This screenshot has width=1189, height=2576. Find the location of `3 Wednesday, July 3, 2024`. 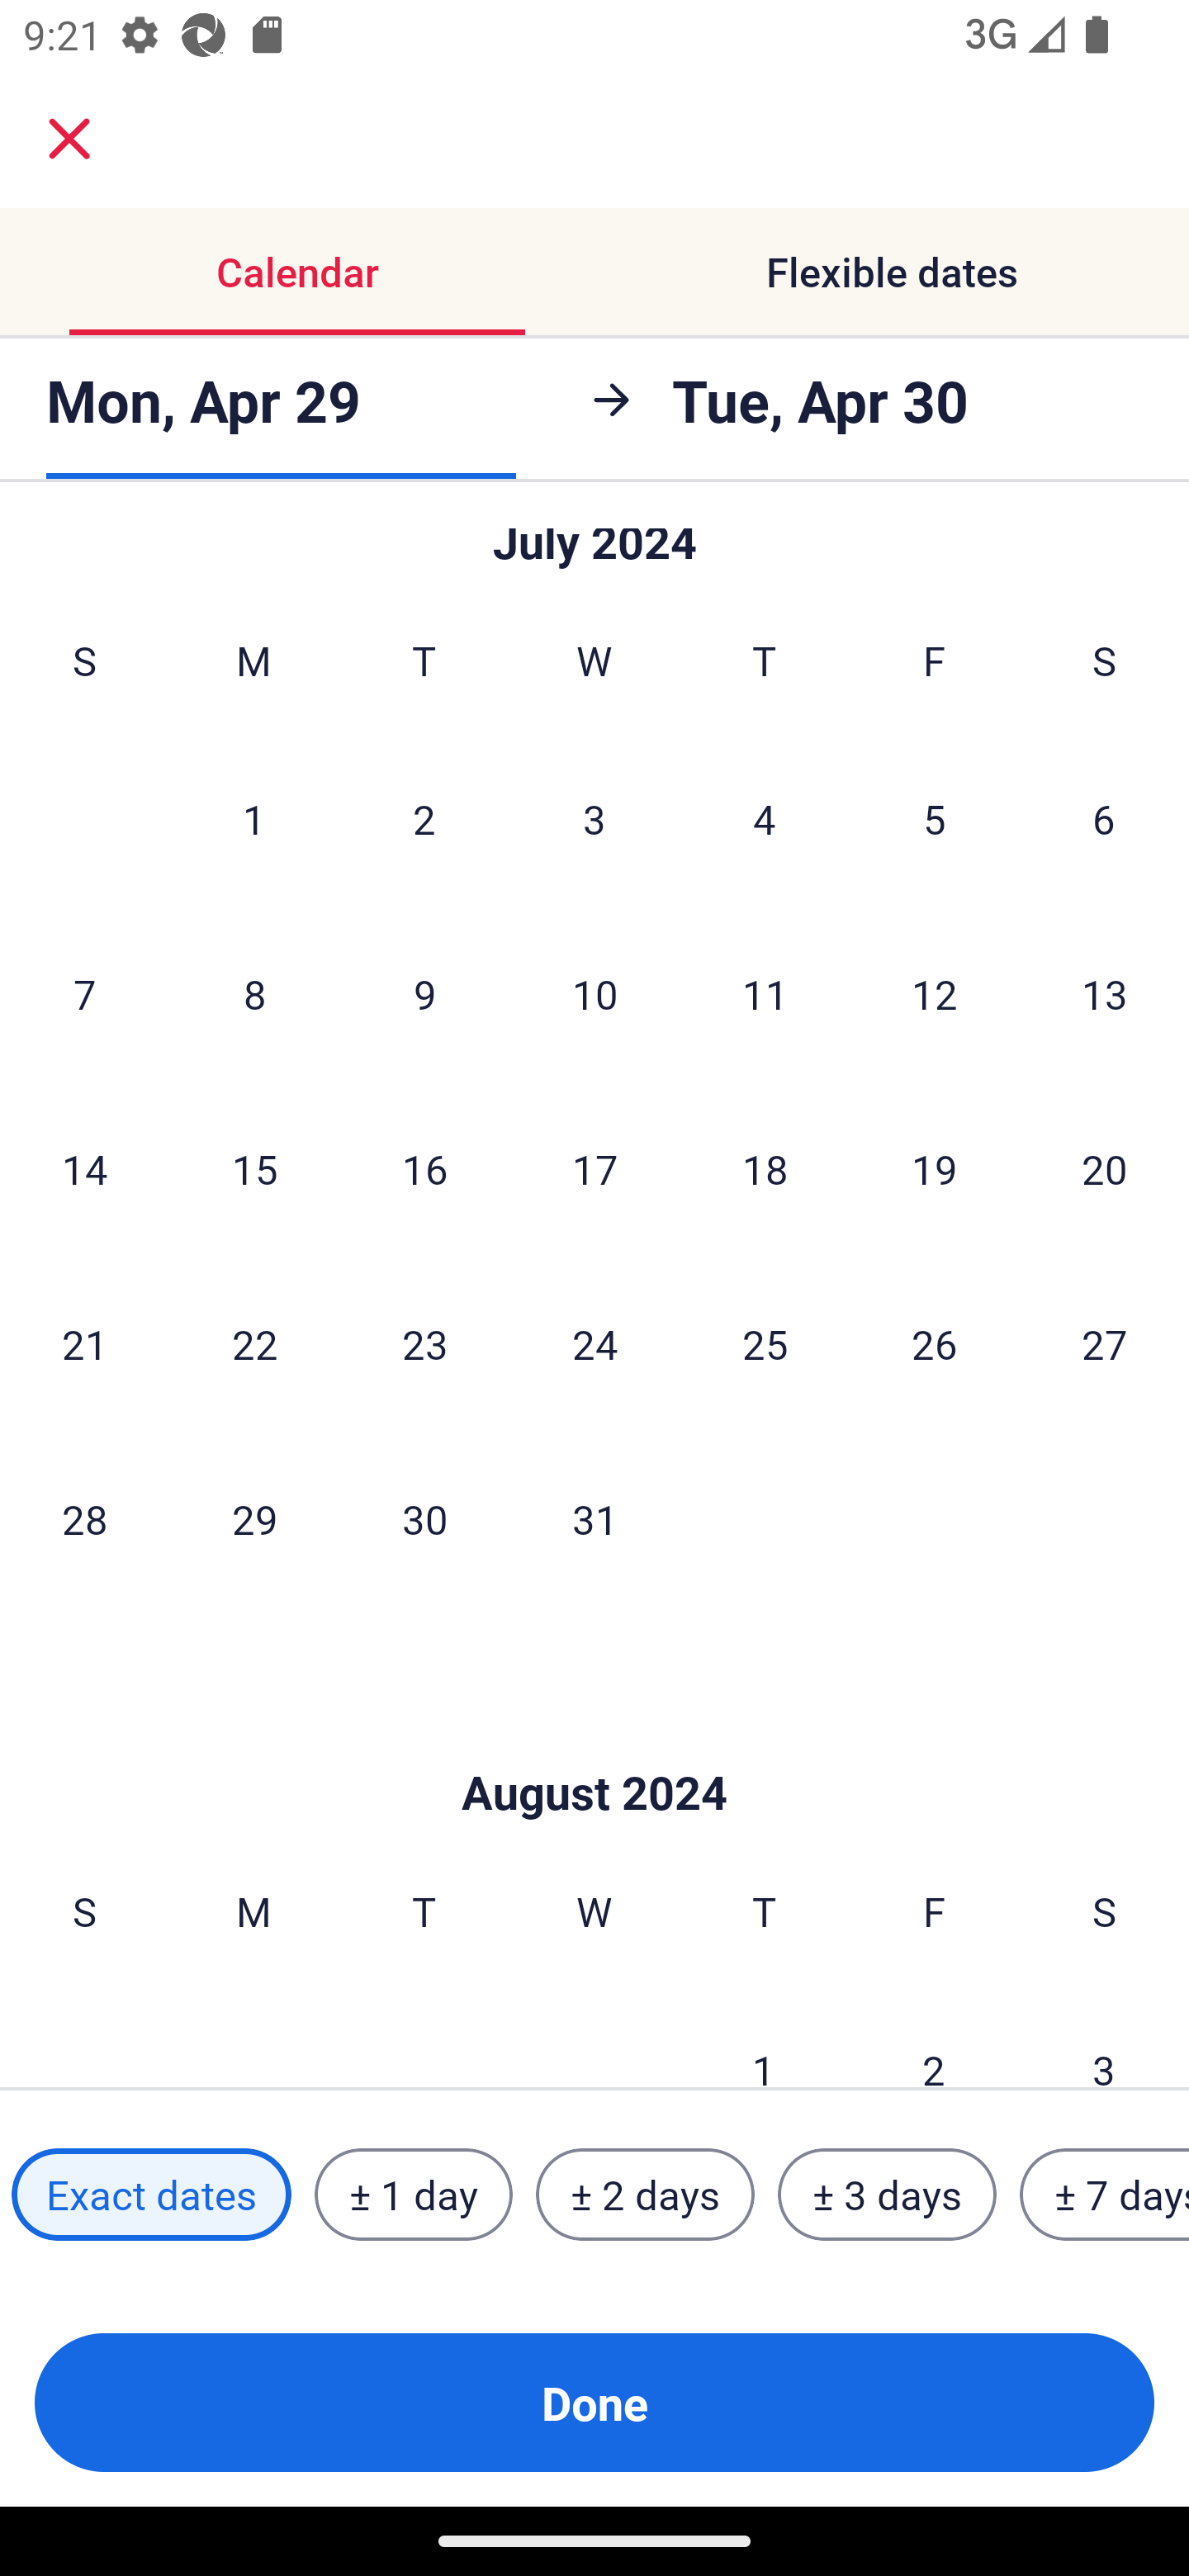

3 Wednesday, July 3, 2024 is located at coordinates (594, 819).